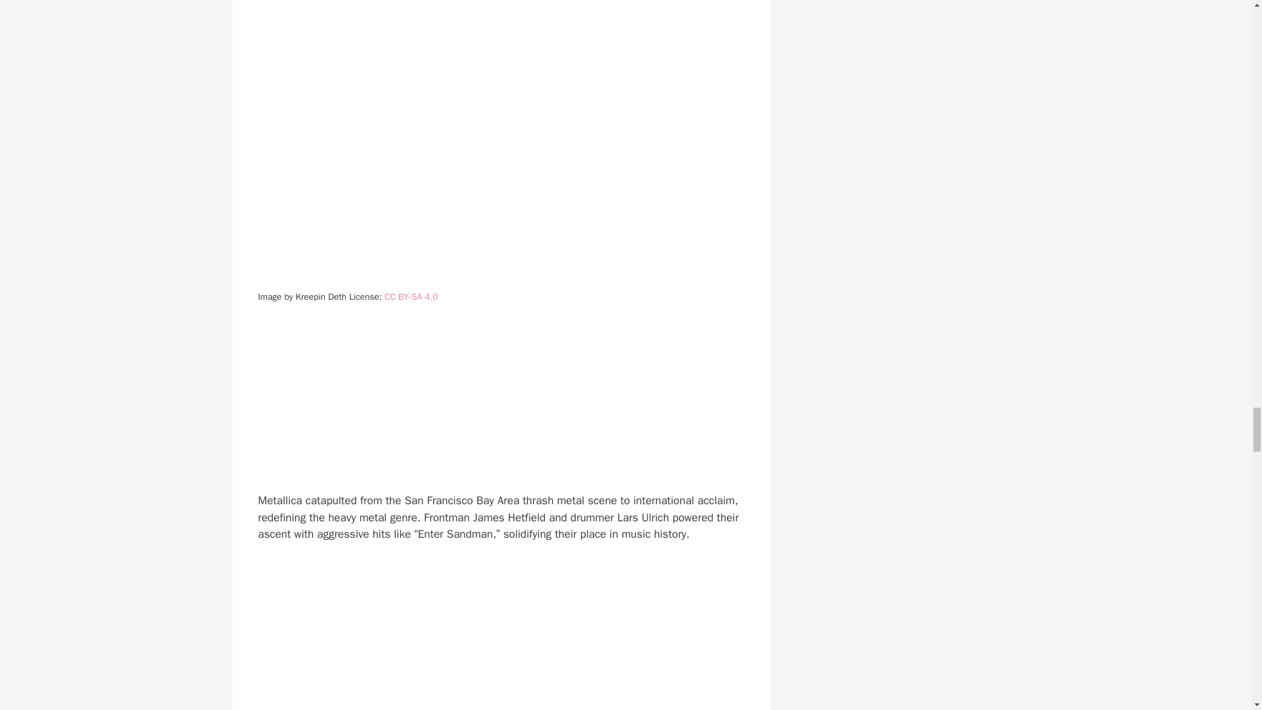  What do you see at coordinates (411, 296) in the screenshot?
I see `CC BY-SA 4.0` at bounding box center [411, 296].